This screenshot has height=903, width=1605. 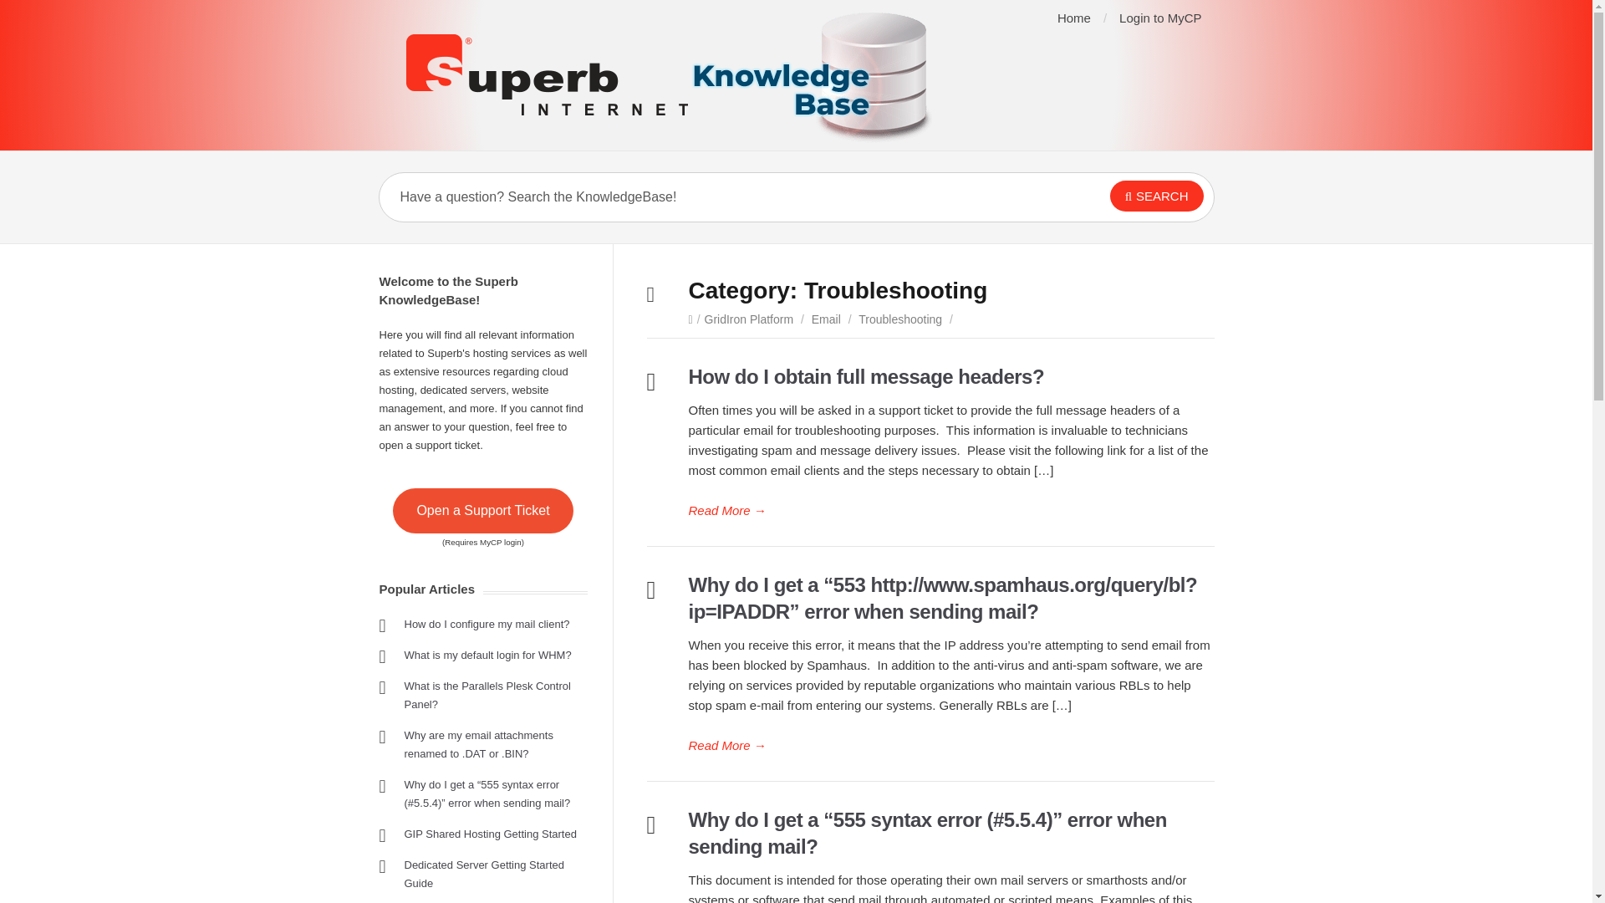 What do you see at coordinates (900, 319) in the screenshot?
I see `Troubleshooting` at bounding box center [900, 319].